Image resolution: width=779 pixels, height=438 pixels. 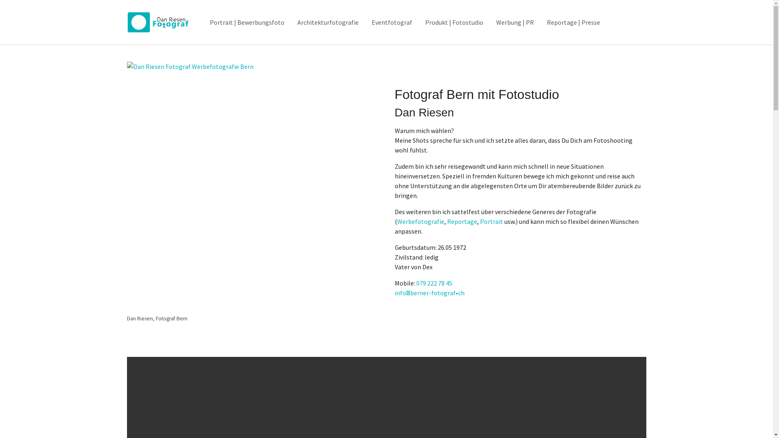 What do you see at coordinates (160, 22) in the screenshot?
I see `Website Fotograf Bern` at bounding box center [160, 22].